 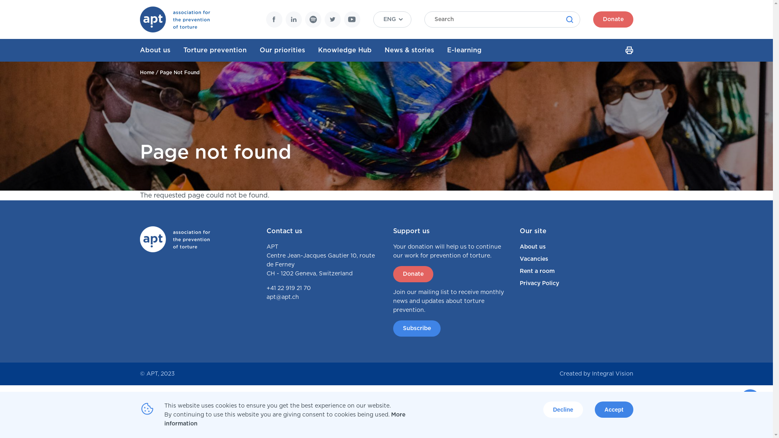 What do you see at coordinates (351, 50) in the screenshot?
I see `Knowledge Hub` at bounding box center [351, 50].